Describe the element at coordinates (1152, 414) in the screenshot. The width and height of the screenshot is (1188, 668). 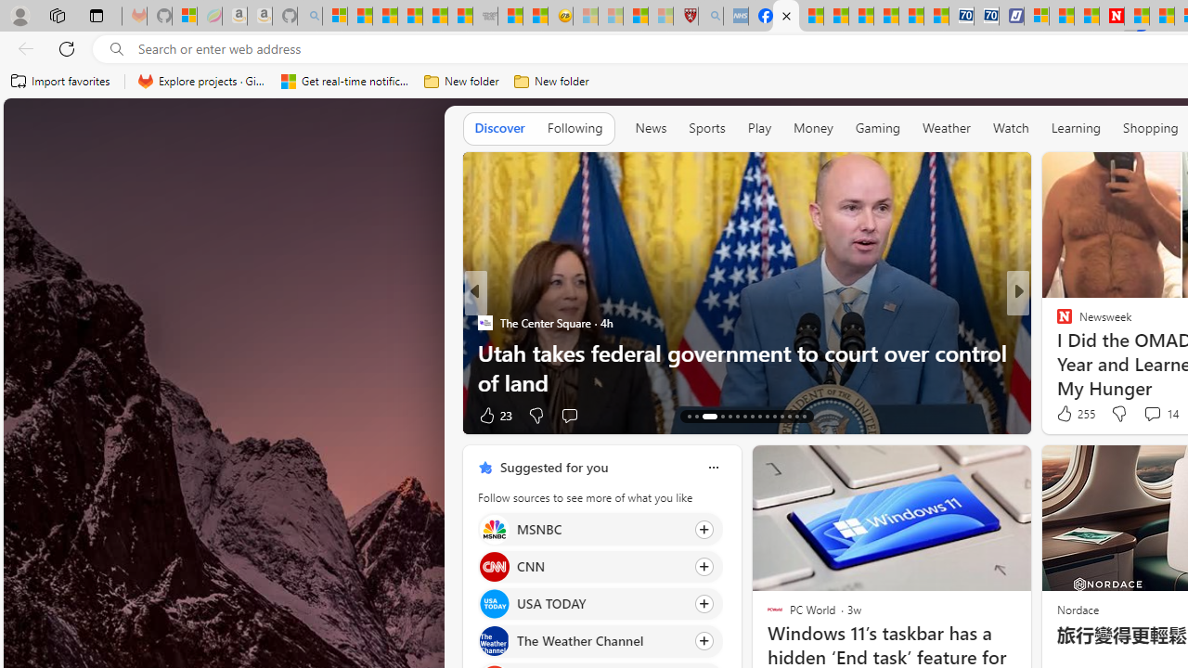
I see `View comments 14 Comment` at that location.